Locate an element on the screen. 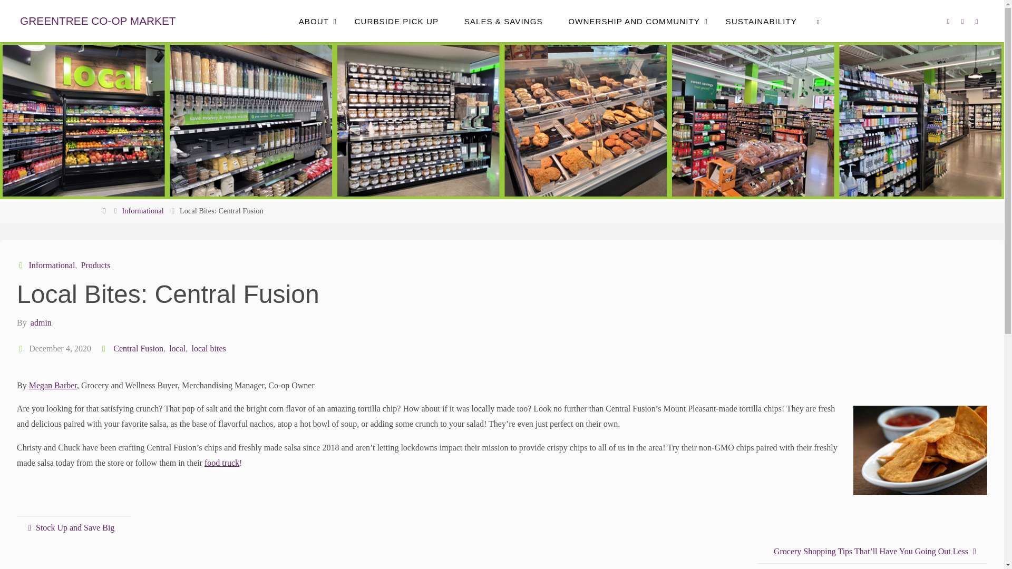 The height and width of the screenshot is (569, 1012). View all posts by admin is located at coordinates (40, 322).